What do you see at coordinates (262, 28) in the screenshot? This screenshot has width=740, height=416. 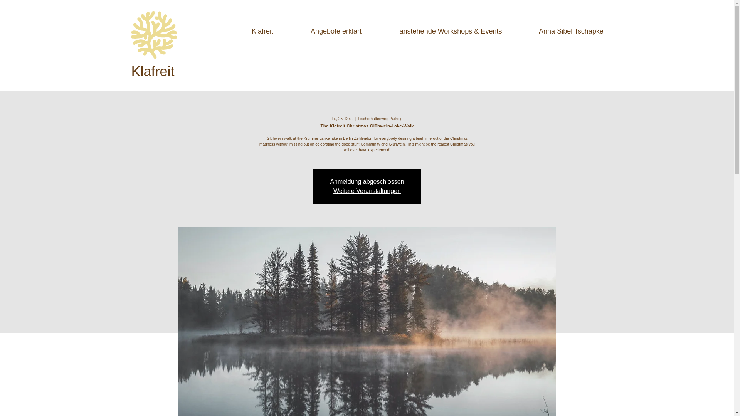 I see `Klafreit` at bounding box center [262, 28].